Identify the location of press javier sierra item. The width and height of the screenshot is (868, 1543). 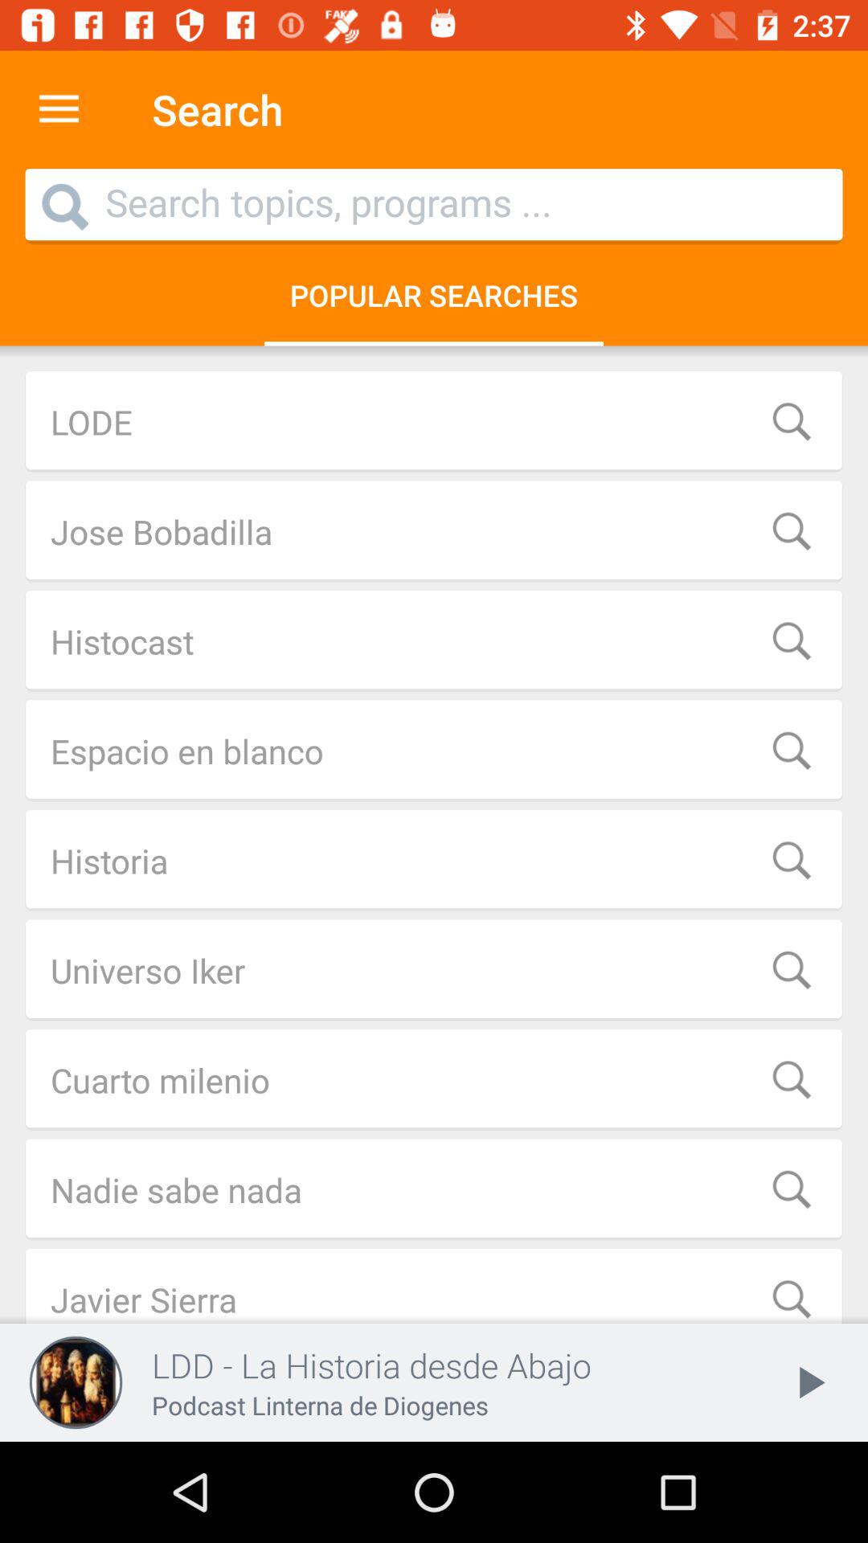
(434, 1286).